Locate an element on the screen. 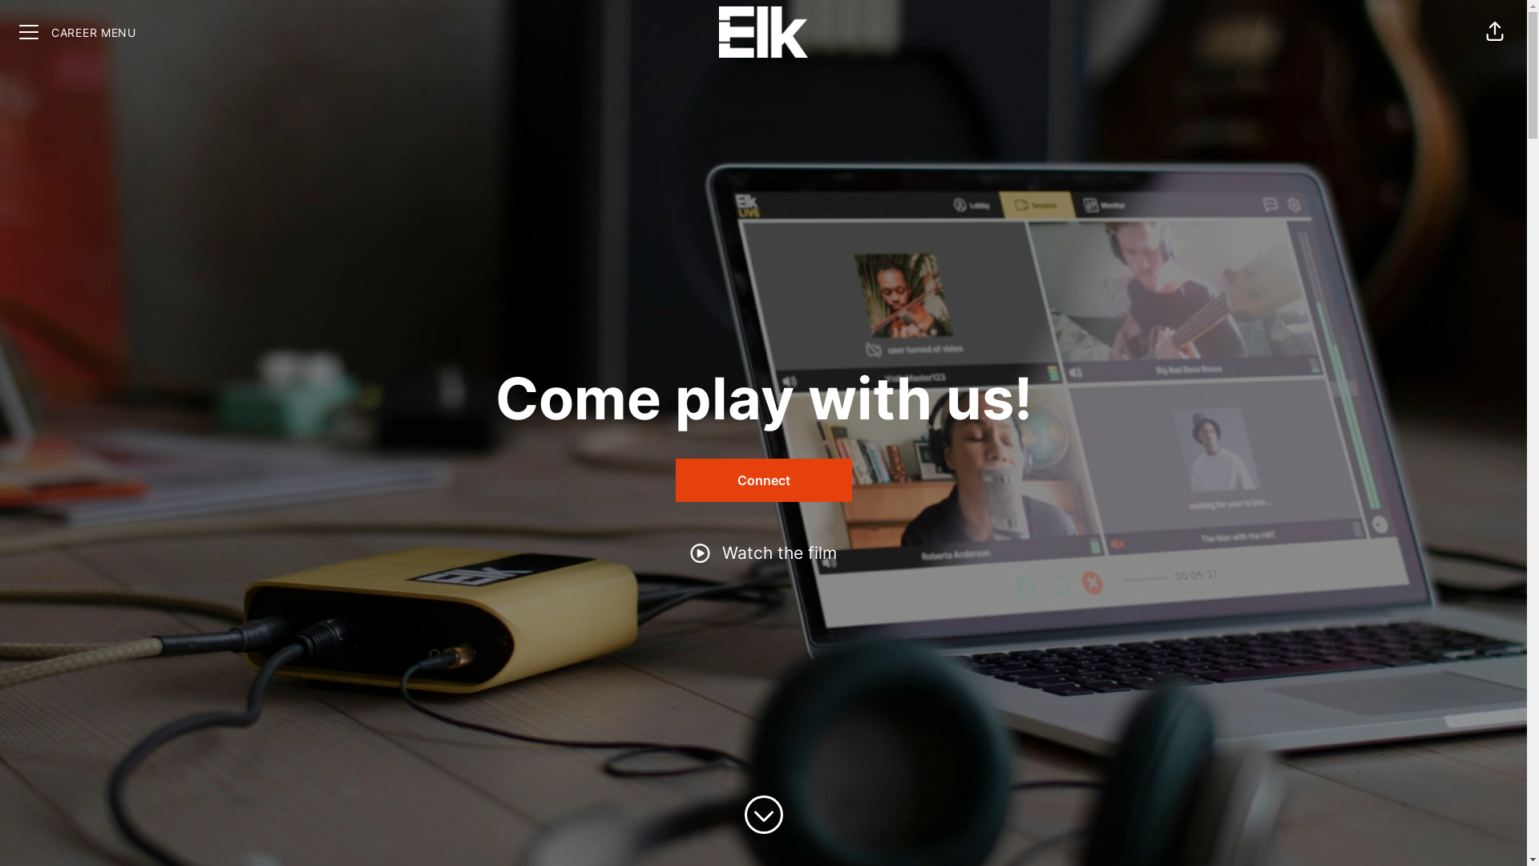 The width and height of the screenshot is (1539, 866). Watch the film is located at coordinates (763, 553).